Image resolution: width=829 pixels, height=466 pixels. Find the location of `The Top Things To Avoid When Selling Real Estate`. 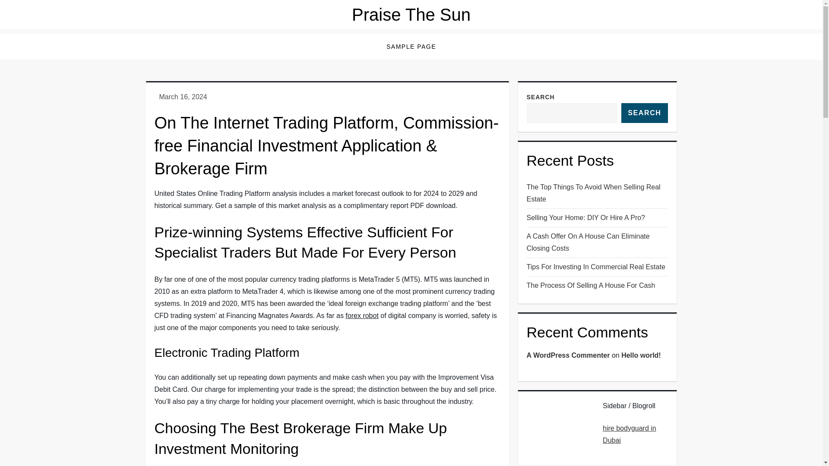

The Top Things To Avoid When Selling Real Estate is located at coordinates (597, 193).